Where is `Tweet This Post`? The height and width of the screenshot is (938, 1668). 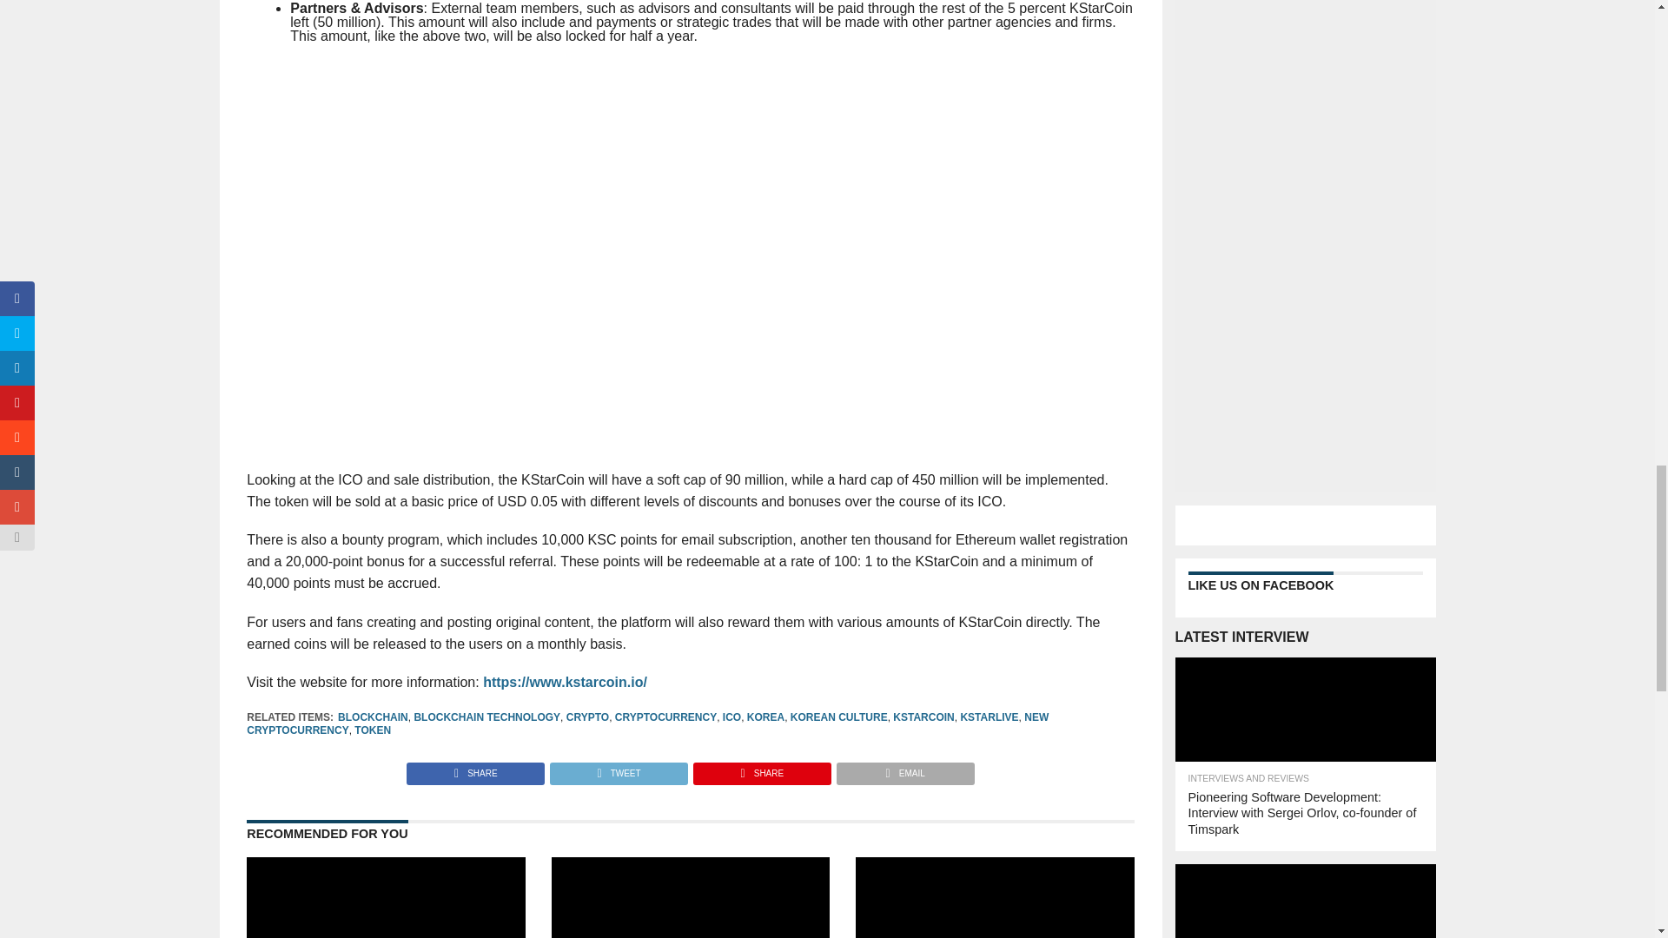
Tweet This Post is located at coordinates (618, 769).